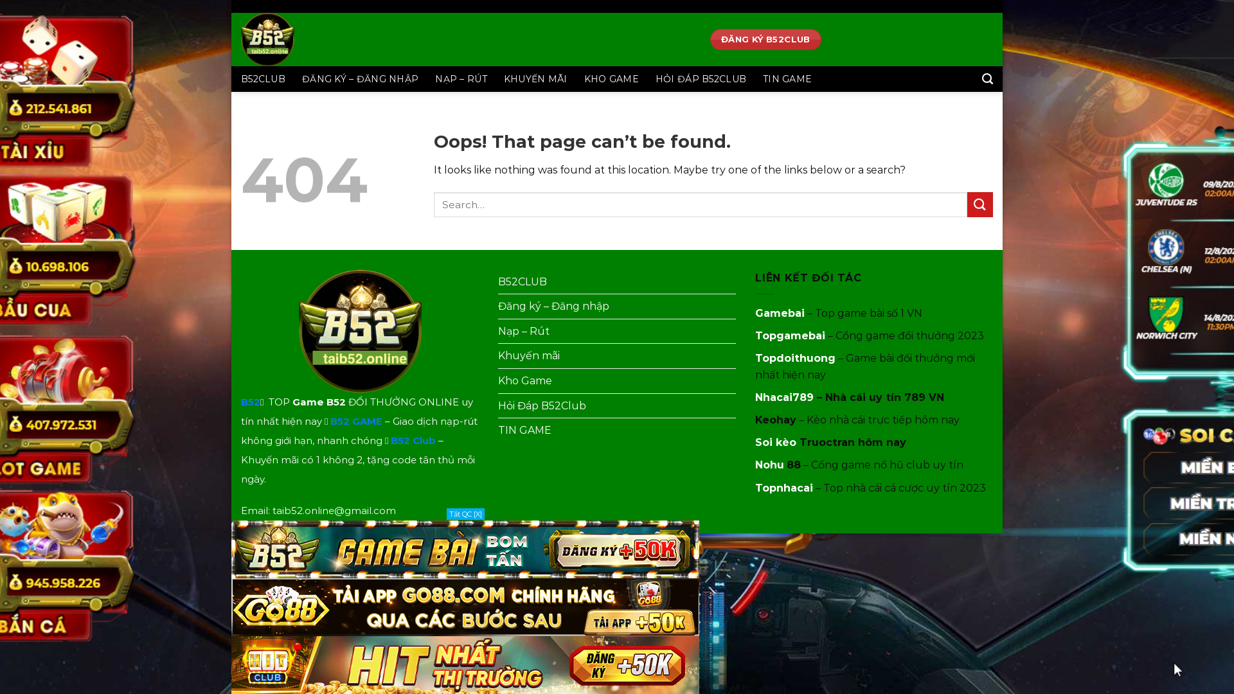 The image size is (1234, 694). What do you see at coordinates (770, 465) in the screenshot?
I see `Nohu` at bounding box center [770, 465].